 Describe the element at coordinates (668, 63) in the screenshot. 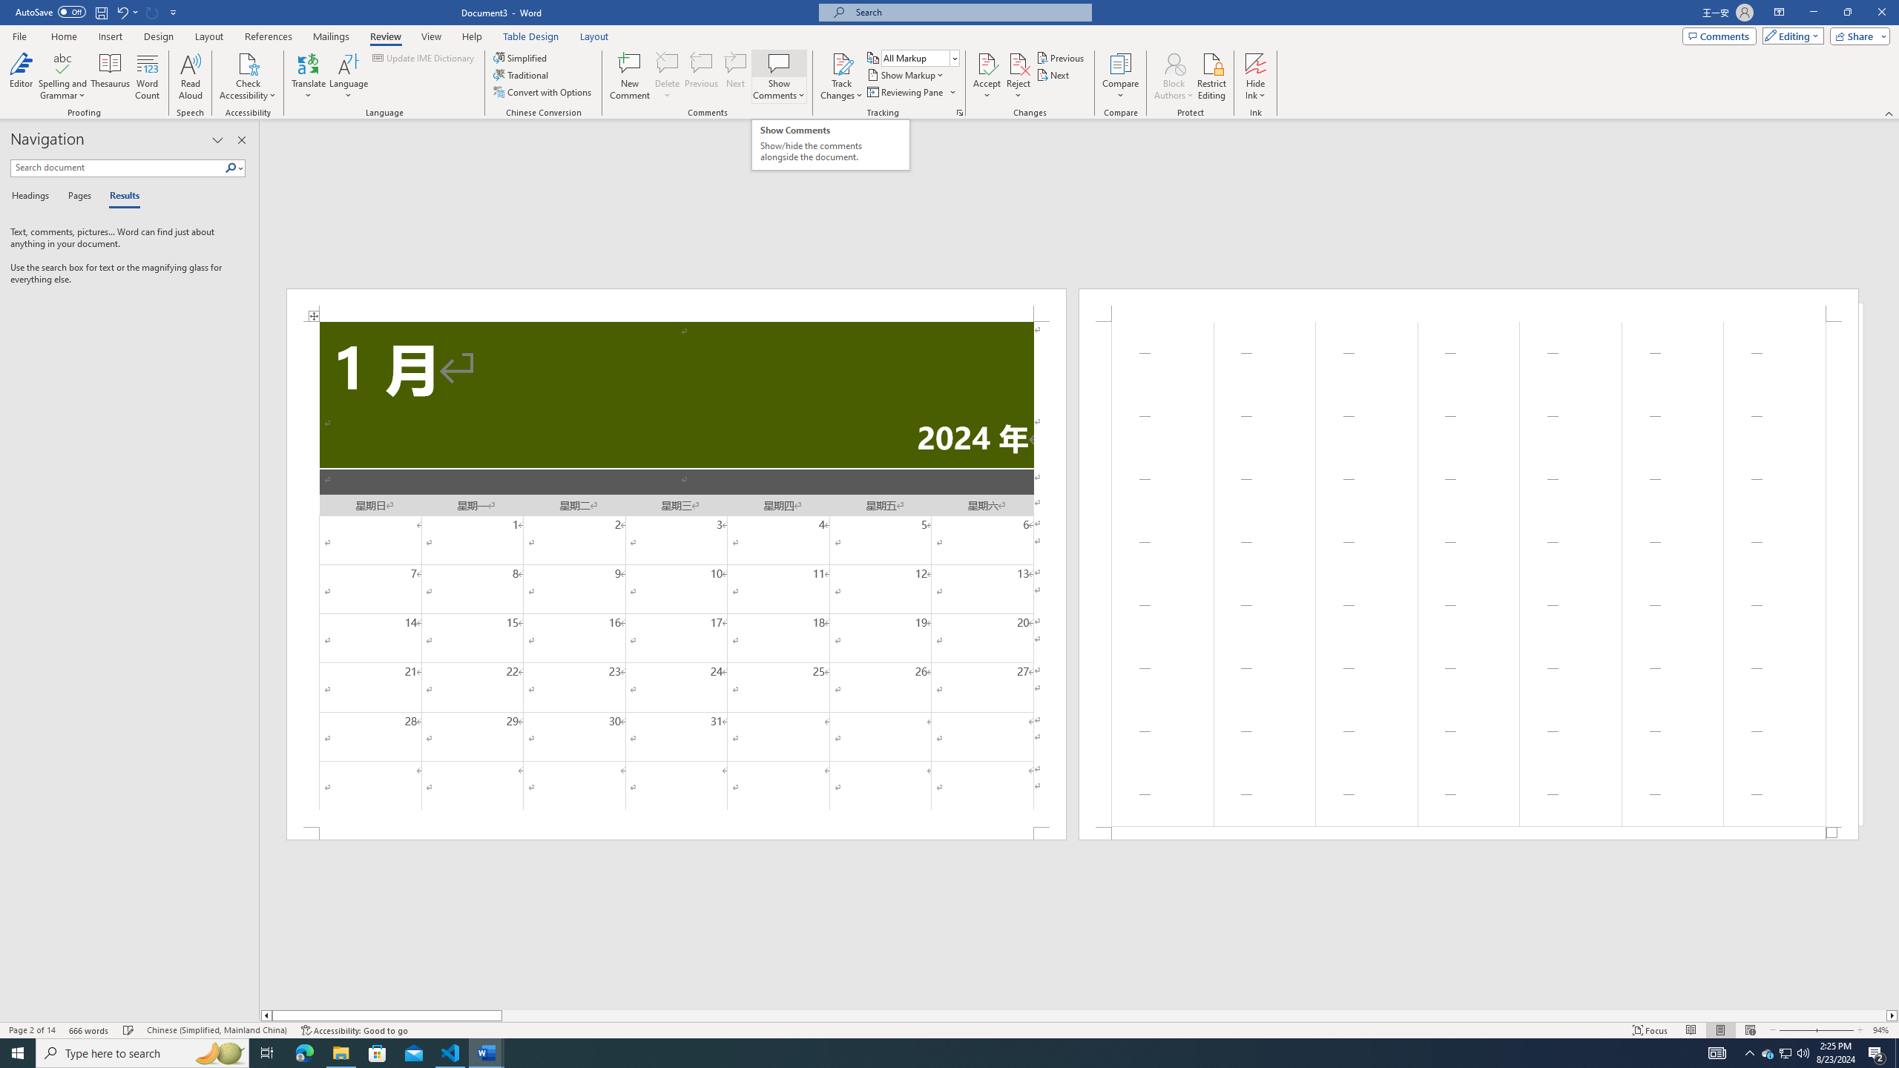

I see `Delete` at that location.